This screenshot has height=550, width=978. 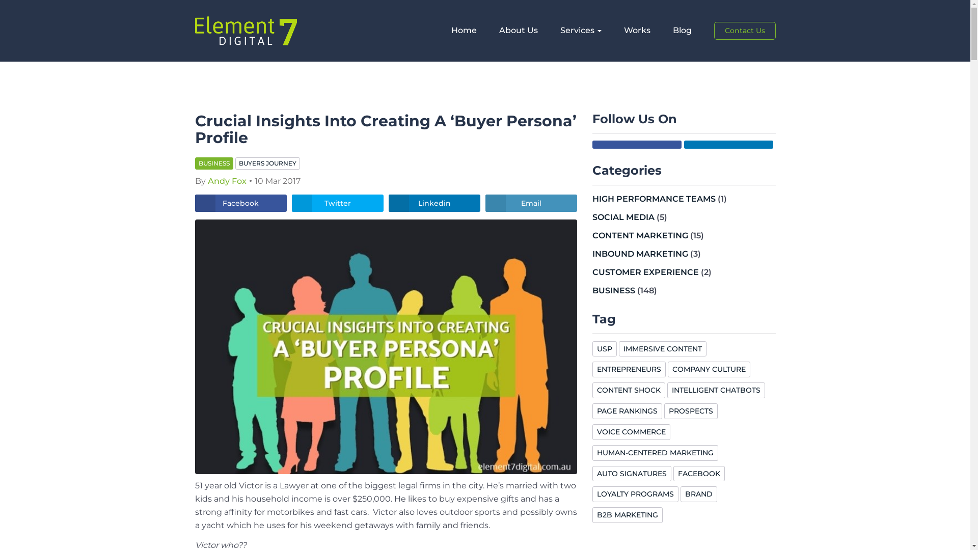 What do you see at coordinates (728, 145) in the screenshot?
I see `Linkedin for Element 7 Digital` at bounding box center [728, 145].